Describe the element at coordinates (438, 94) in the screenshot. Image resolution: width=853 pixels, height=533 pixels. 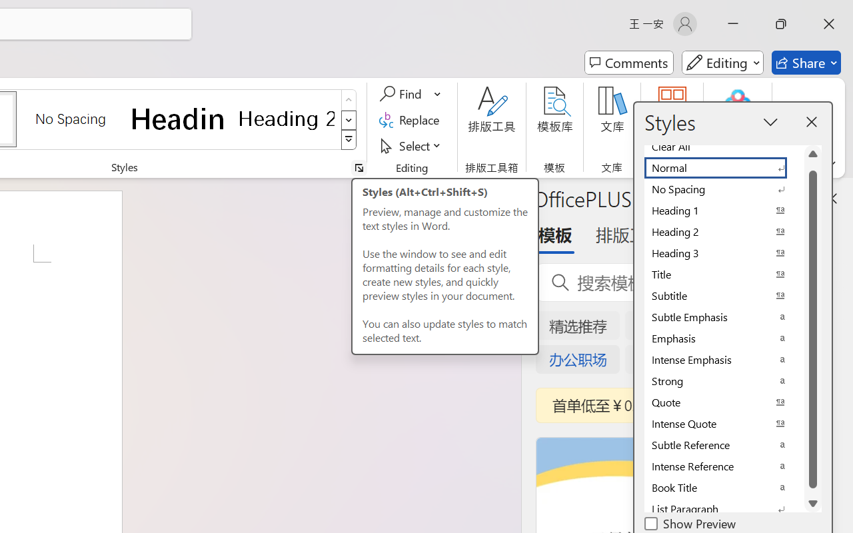
I see `More Options` at that location.